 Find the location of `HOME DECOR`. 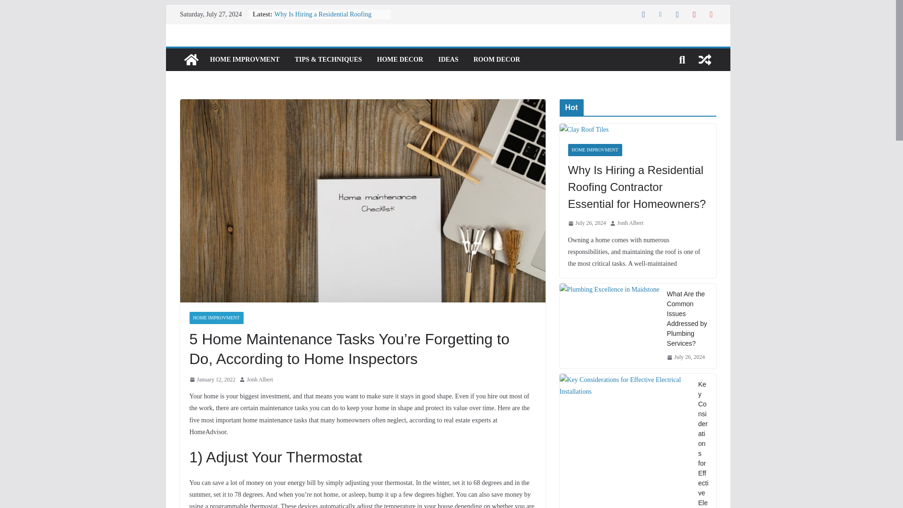

HOME DECOR is located at coordinates (400, 60).